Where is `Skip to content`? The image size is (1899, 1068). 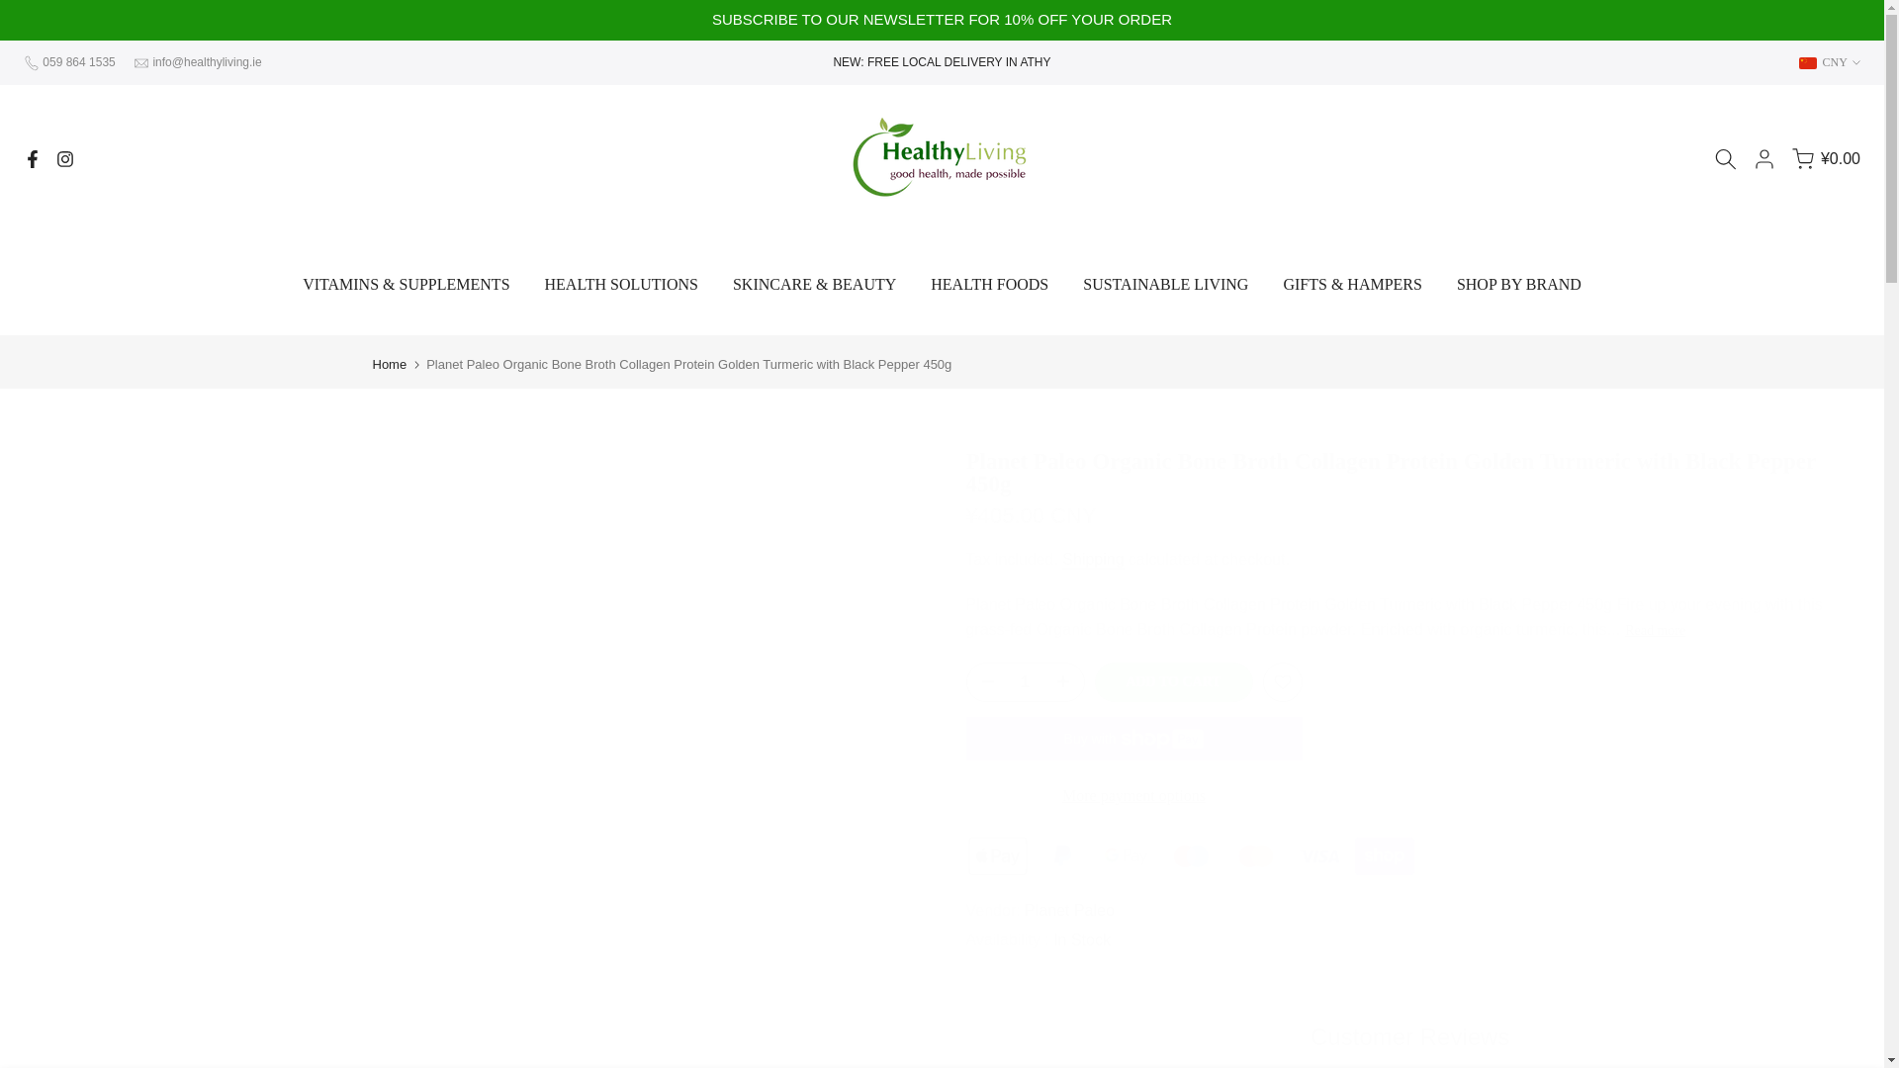
Skip to content is located at coordinates (14, 10).